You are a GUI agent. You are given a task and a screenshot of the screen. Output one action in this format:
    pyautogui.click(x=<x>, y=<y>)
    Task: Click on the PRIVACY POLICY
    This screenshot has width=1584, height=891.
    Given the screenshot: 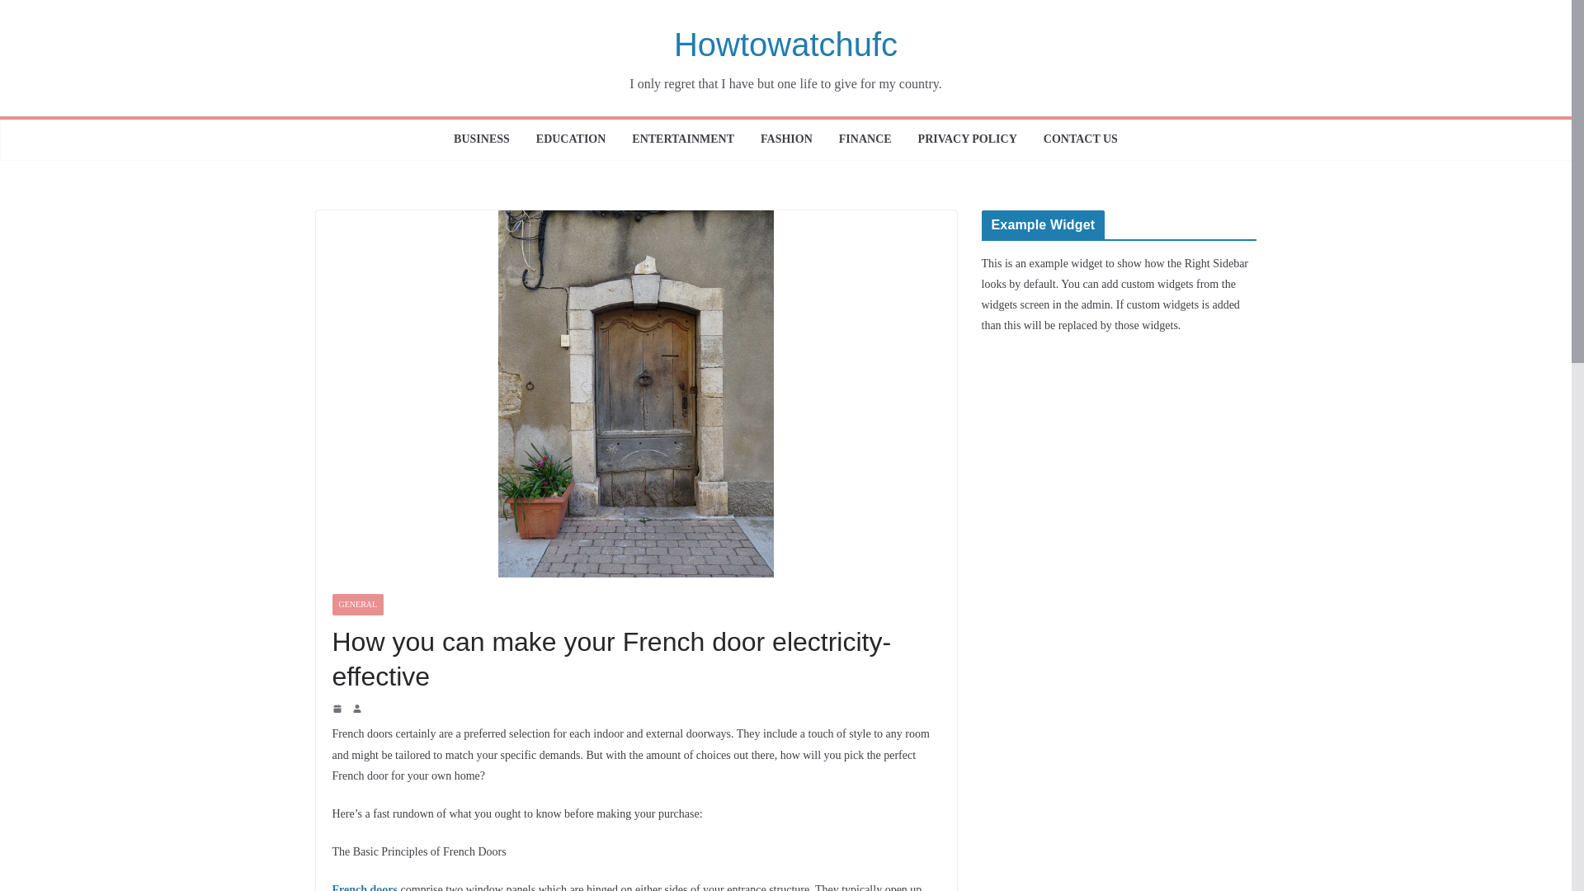 What is the action you would take?
    pyautogui.click(x=967, y=140)
    